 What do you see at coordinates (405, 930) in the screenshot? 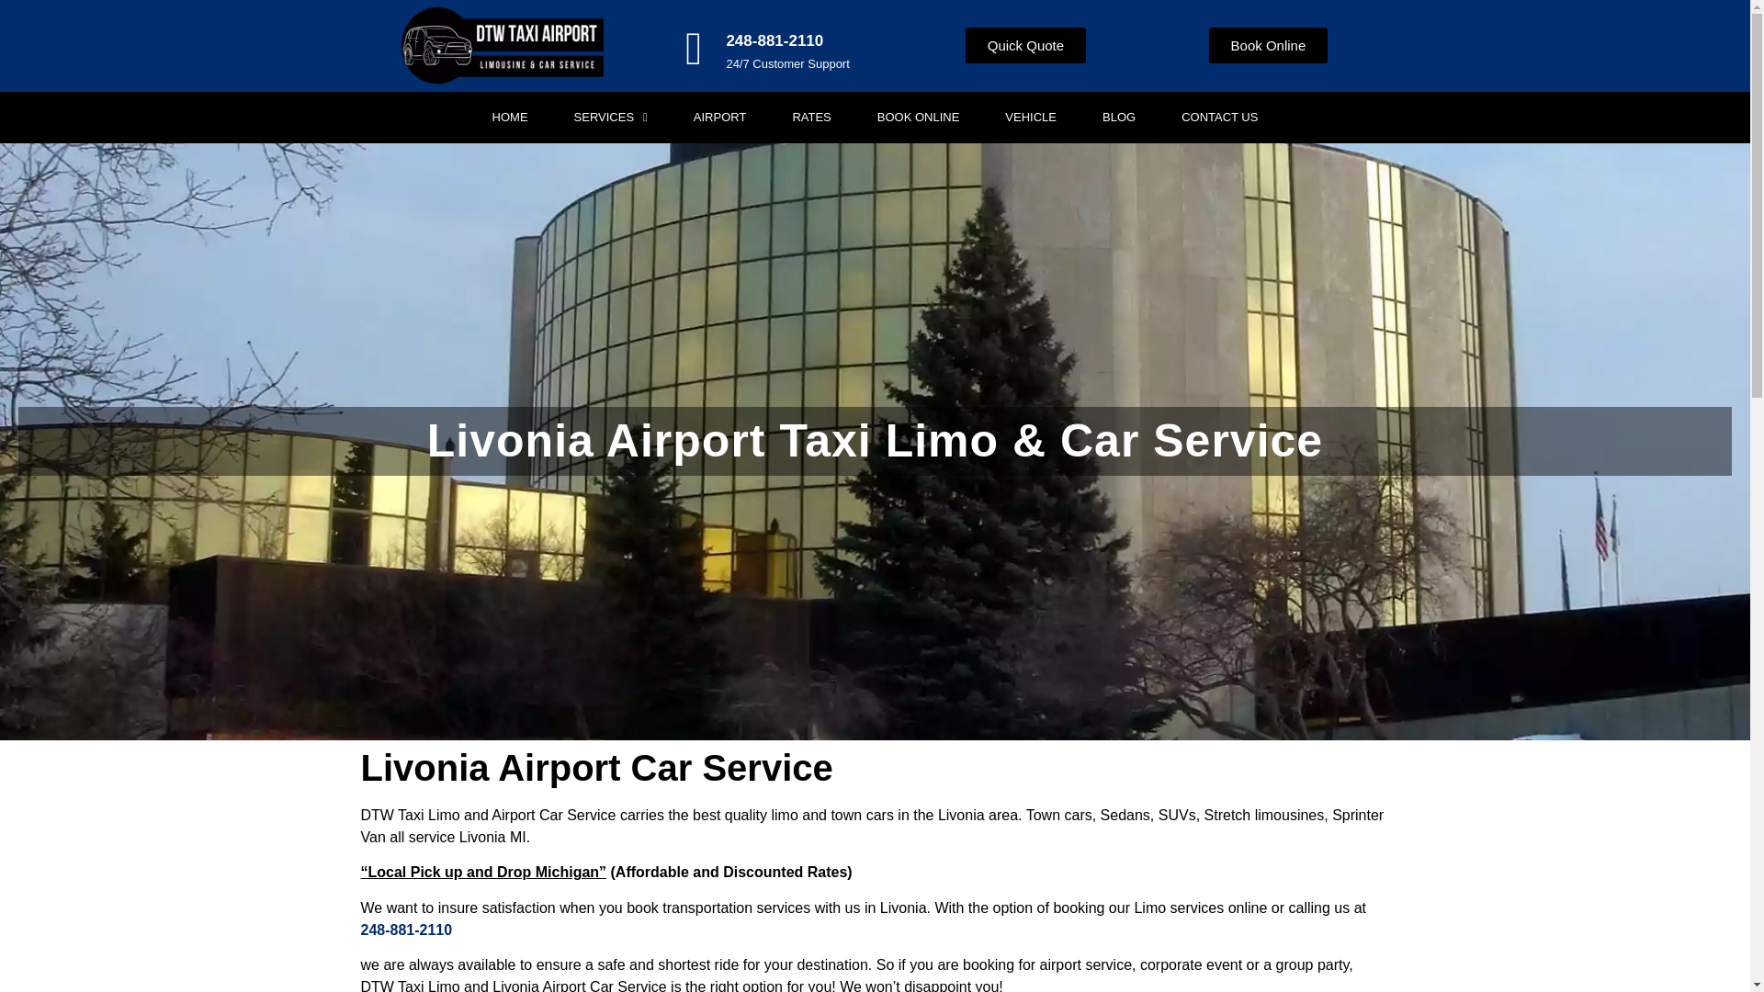
I see `248-881-2110` at bounding box center [405, 930].